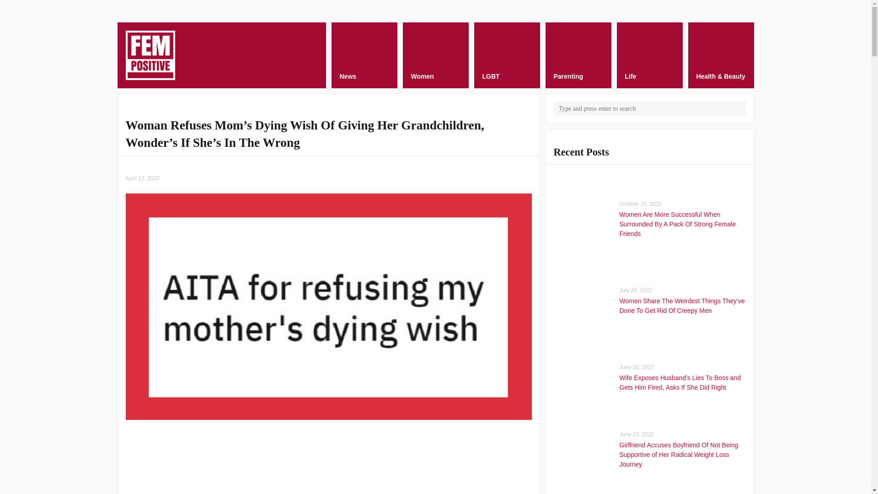 The image size is (878, 494). What do you see at coordinates (507, 55) in the screenshot?
I see `LGBT` at bounding box center [507, 55].